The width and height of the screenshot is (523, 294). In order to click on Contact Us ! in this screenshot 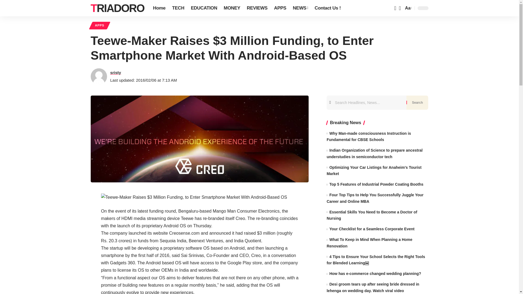, I will do `click(327, 8)`.